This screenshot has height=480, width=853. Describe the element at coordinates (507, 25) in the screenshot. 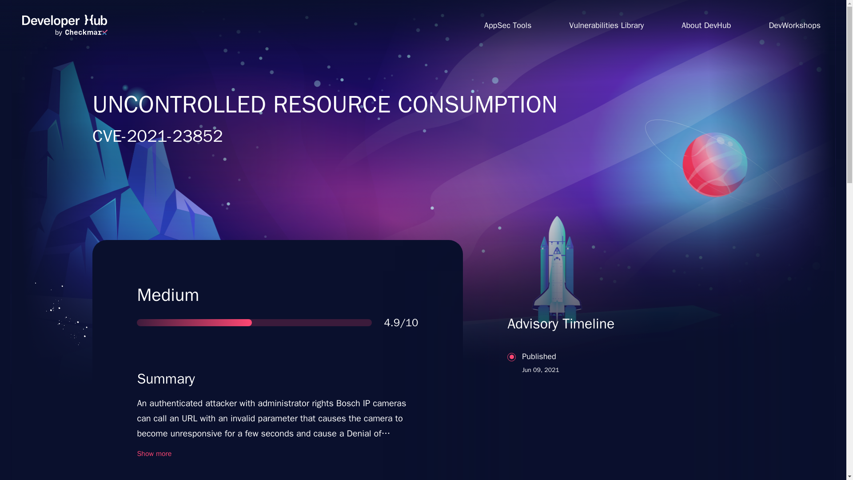

I see `AppSec Tools` at that location.